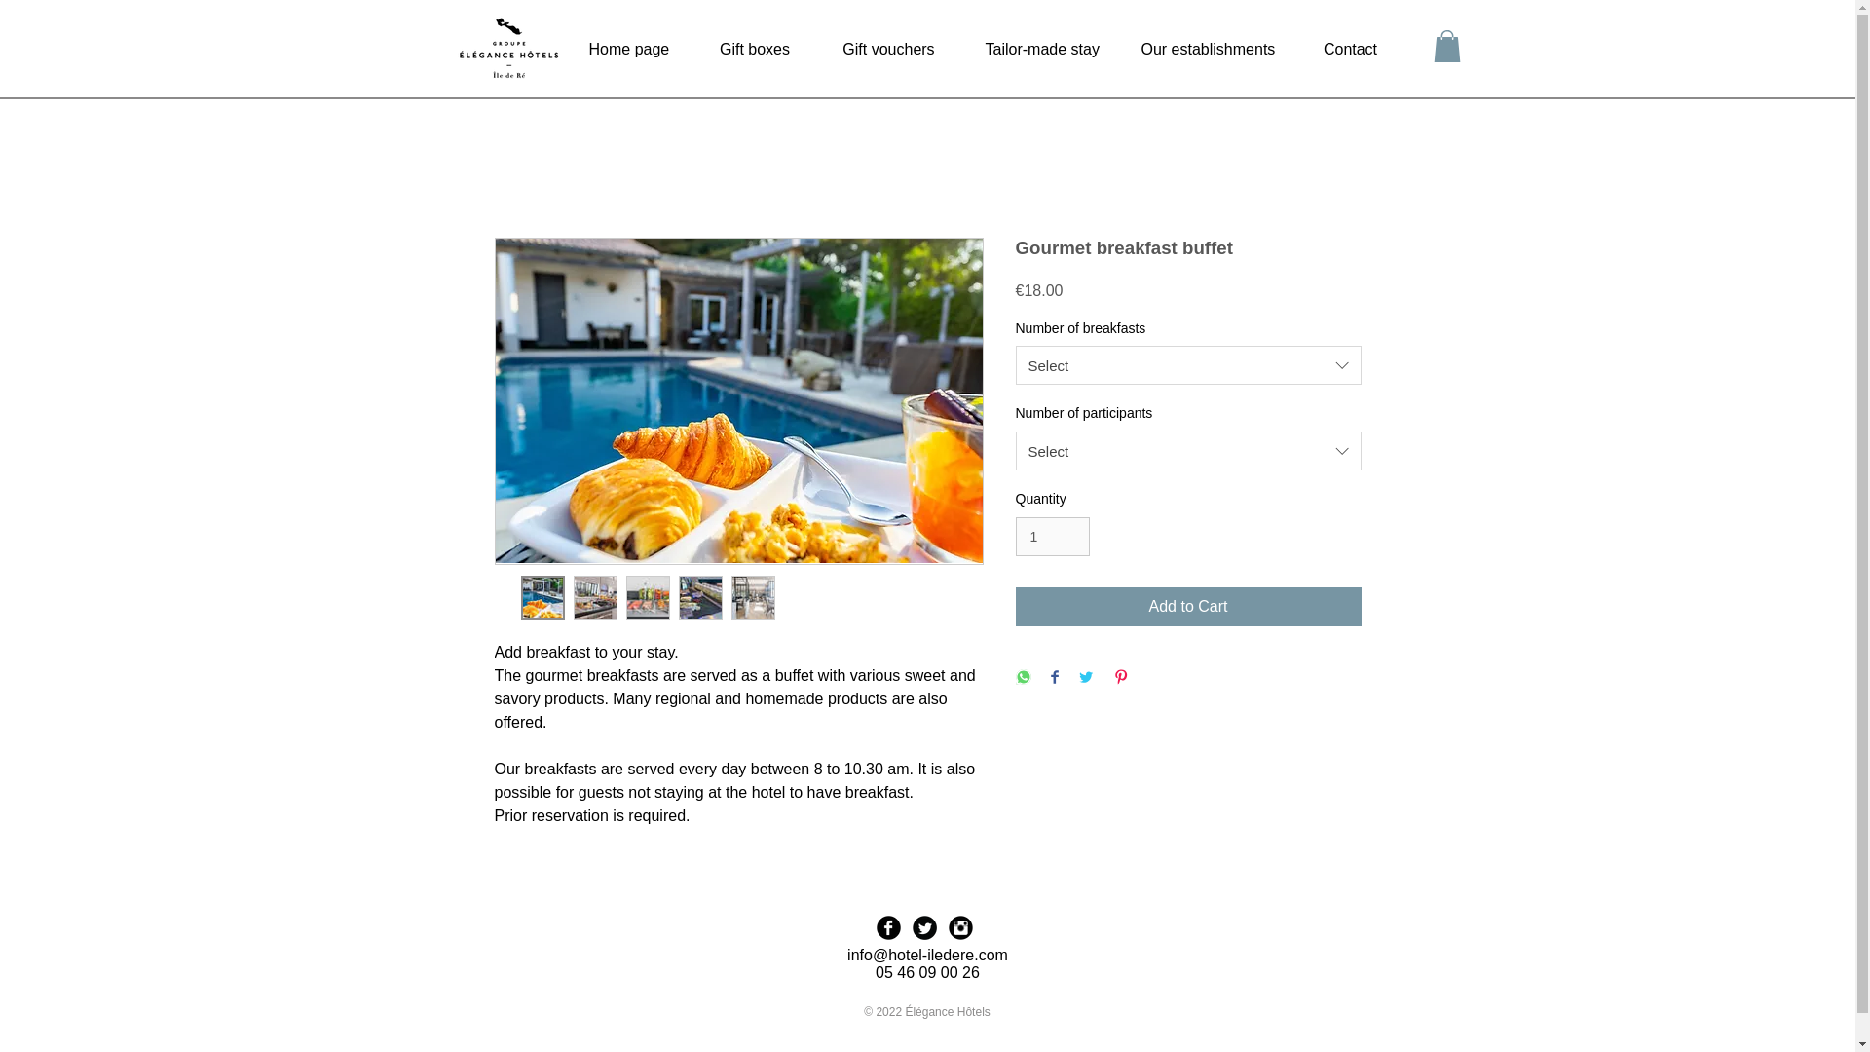  I want to click on Select, so click(1188, 450).